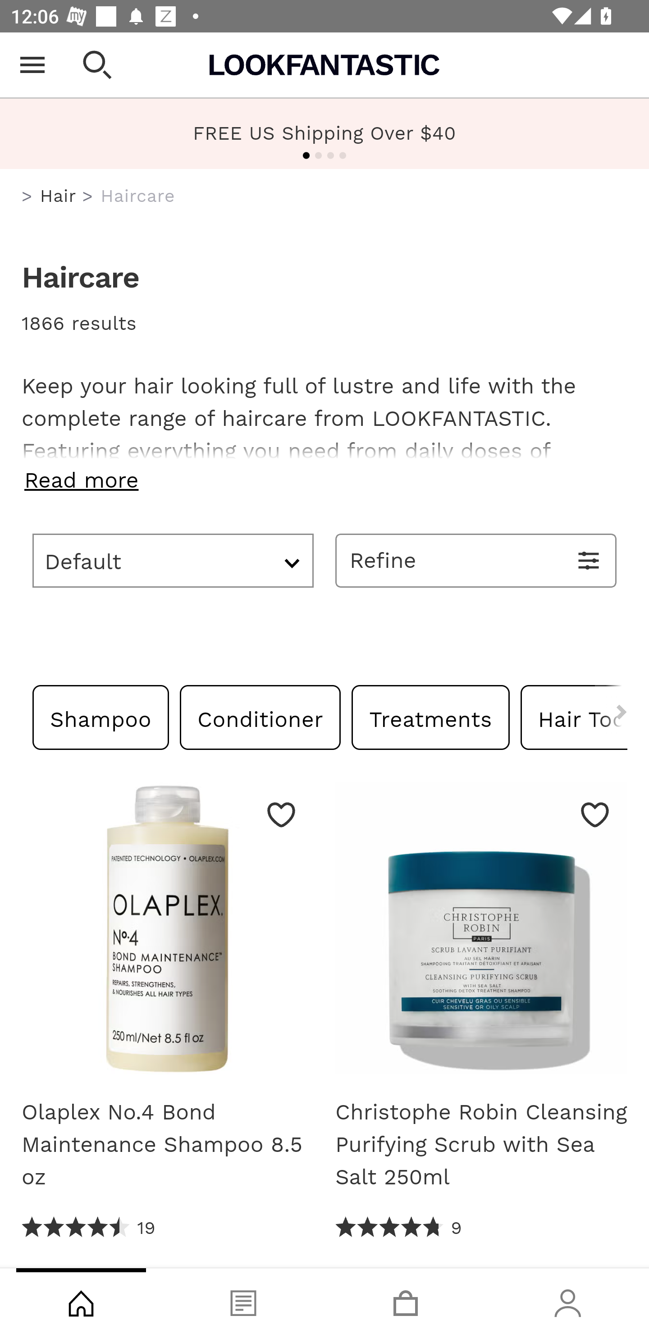 This screenshot has height=1334, width=649. I want to click on Blog, tab, 2 of 4, so click(243, 1301).